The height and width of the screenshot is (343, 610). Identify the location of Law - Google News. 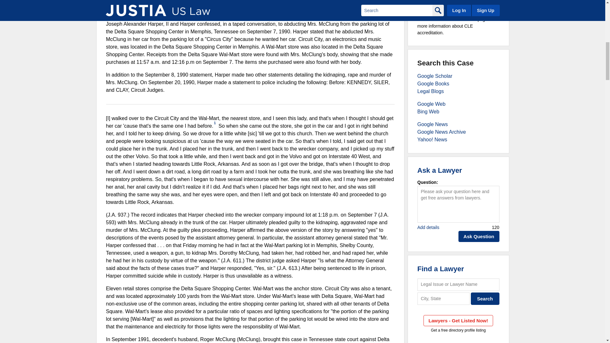
(432, 124).